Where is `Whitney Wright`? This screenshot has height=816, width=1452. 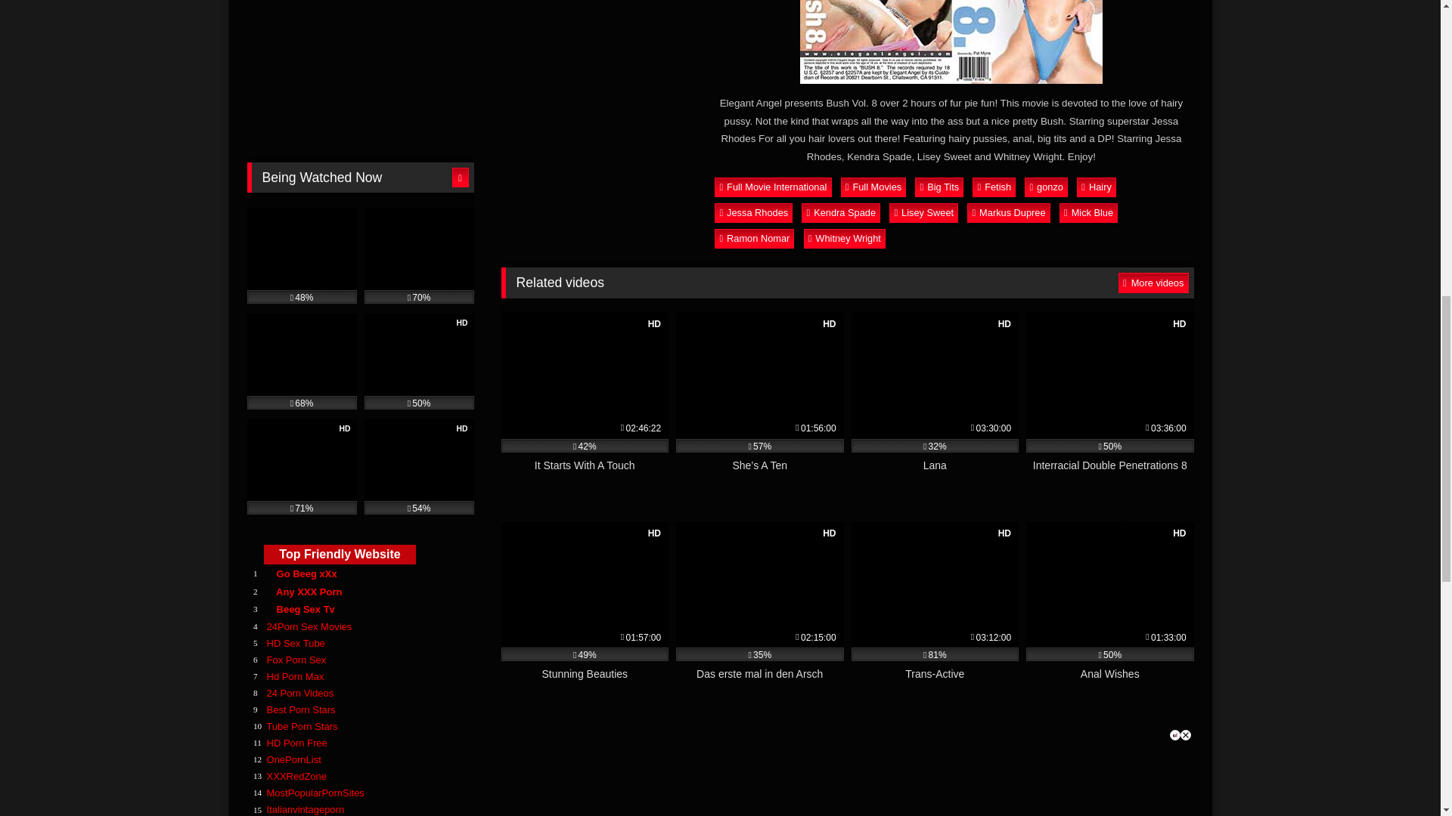
Whitney Wright is located at coordinates (845, 239).